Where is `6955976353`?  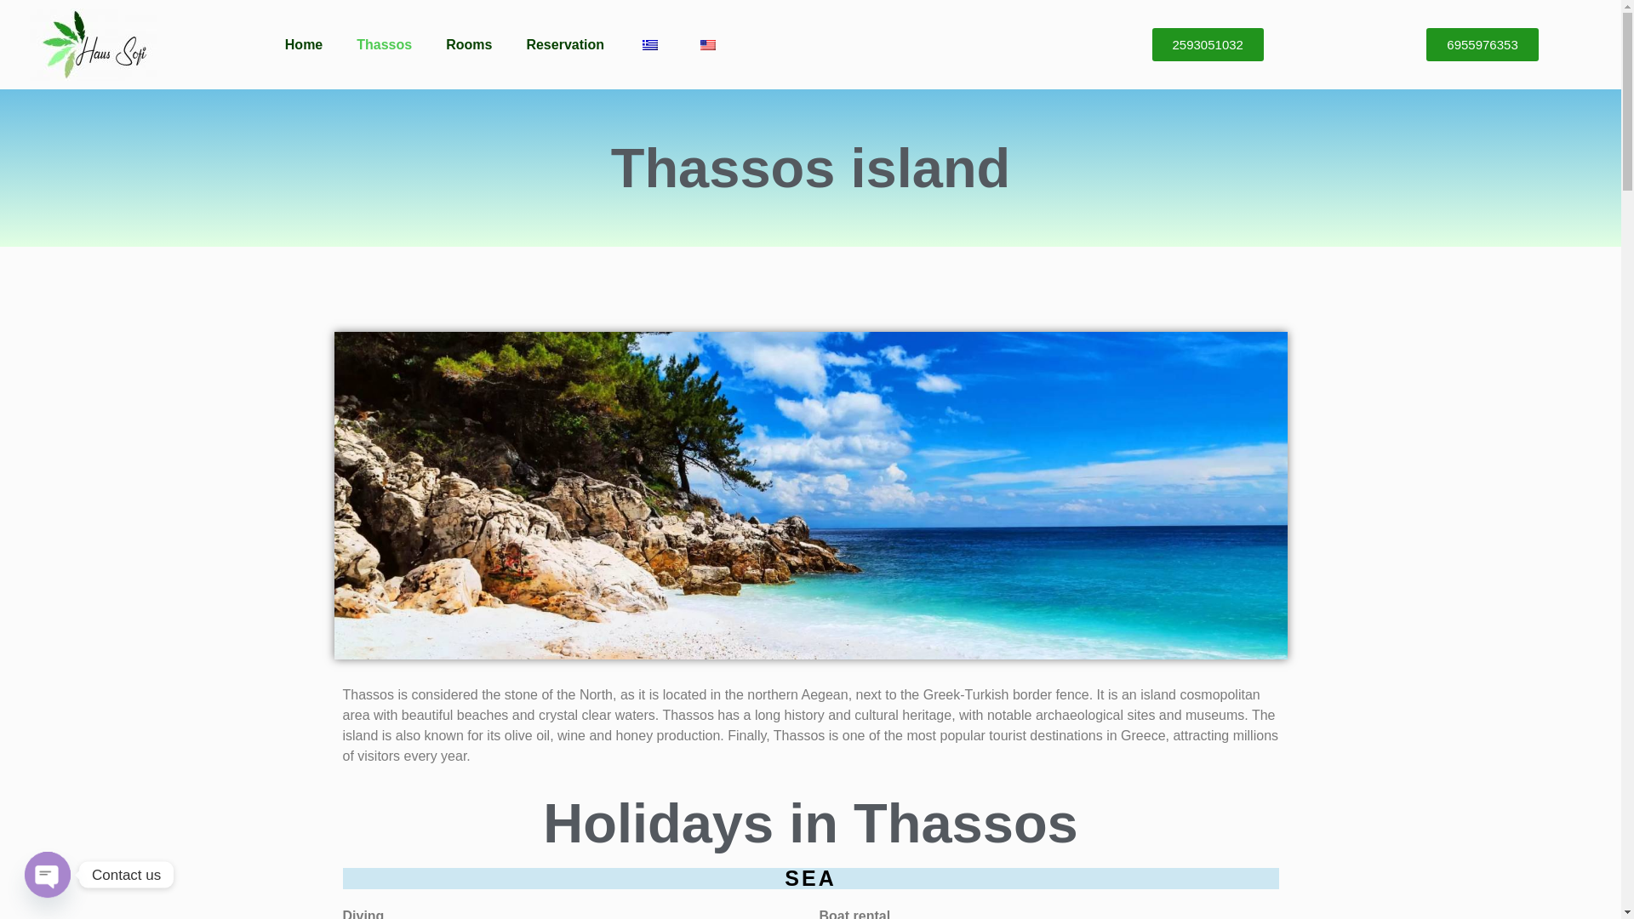
6955976353 is located at coordinates (1482, 44).